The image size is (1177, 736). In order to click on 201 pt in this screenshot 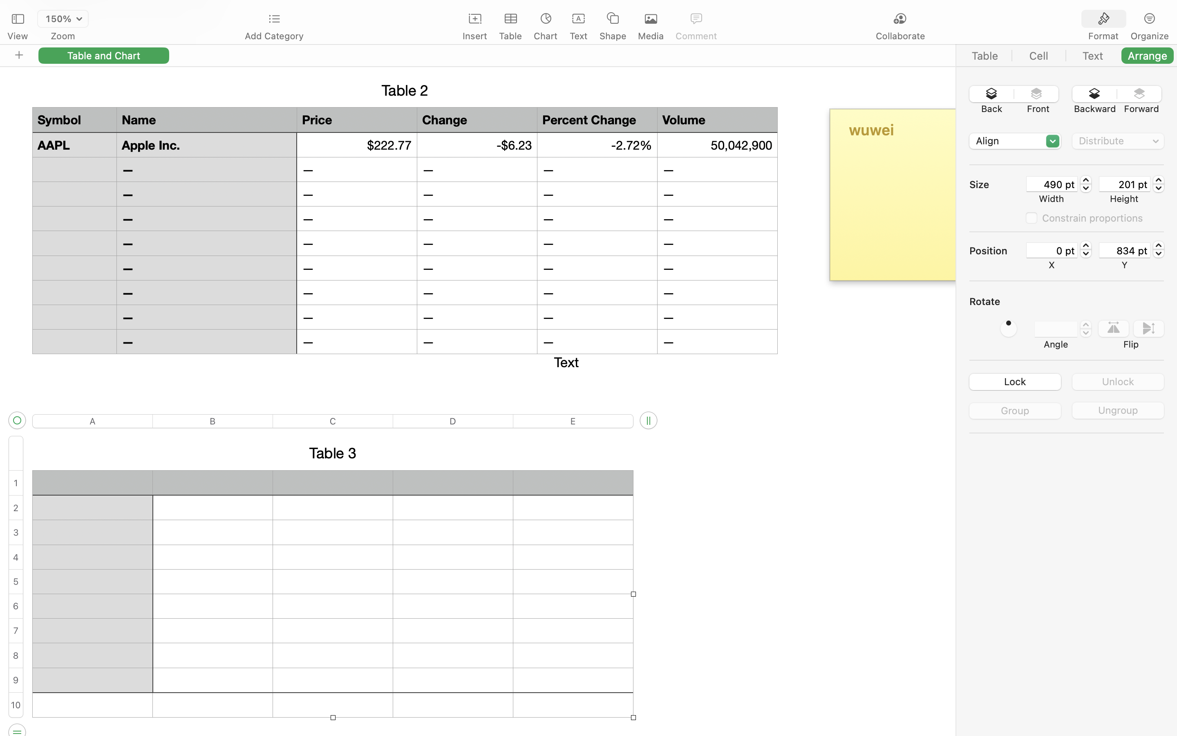, I will do `click(1125, 184)`.